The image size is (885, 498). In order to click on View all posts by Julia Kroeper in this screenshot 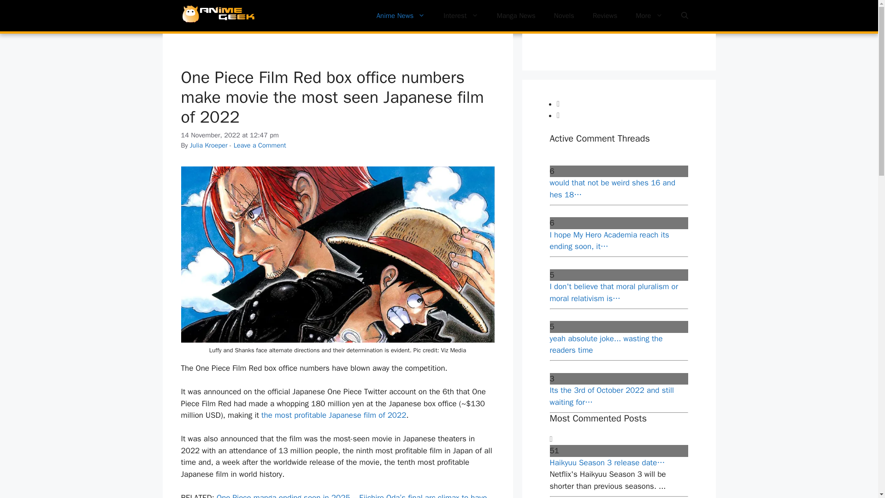, I will do `click(208, 145)`.